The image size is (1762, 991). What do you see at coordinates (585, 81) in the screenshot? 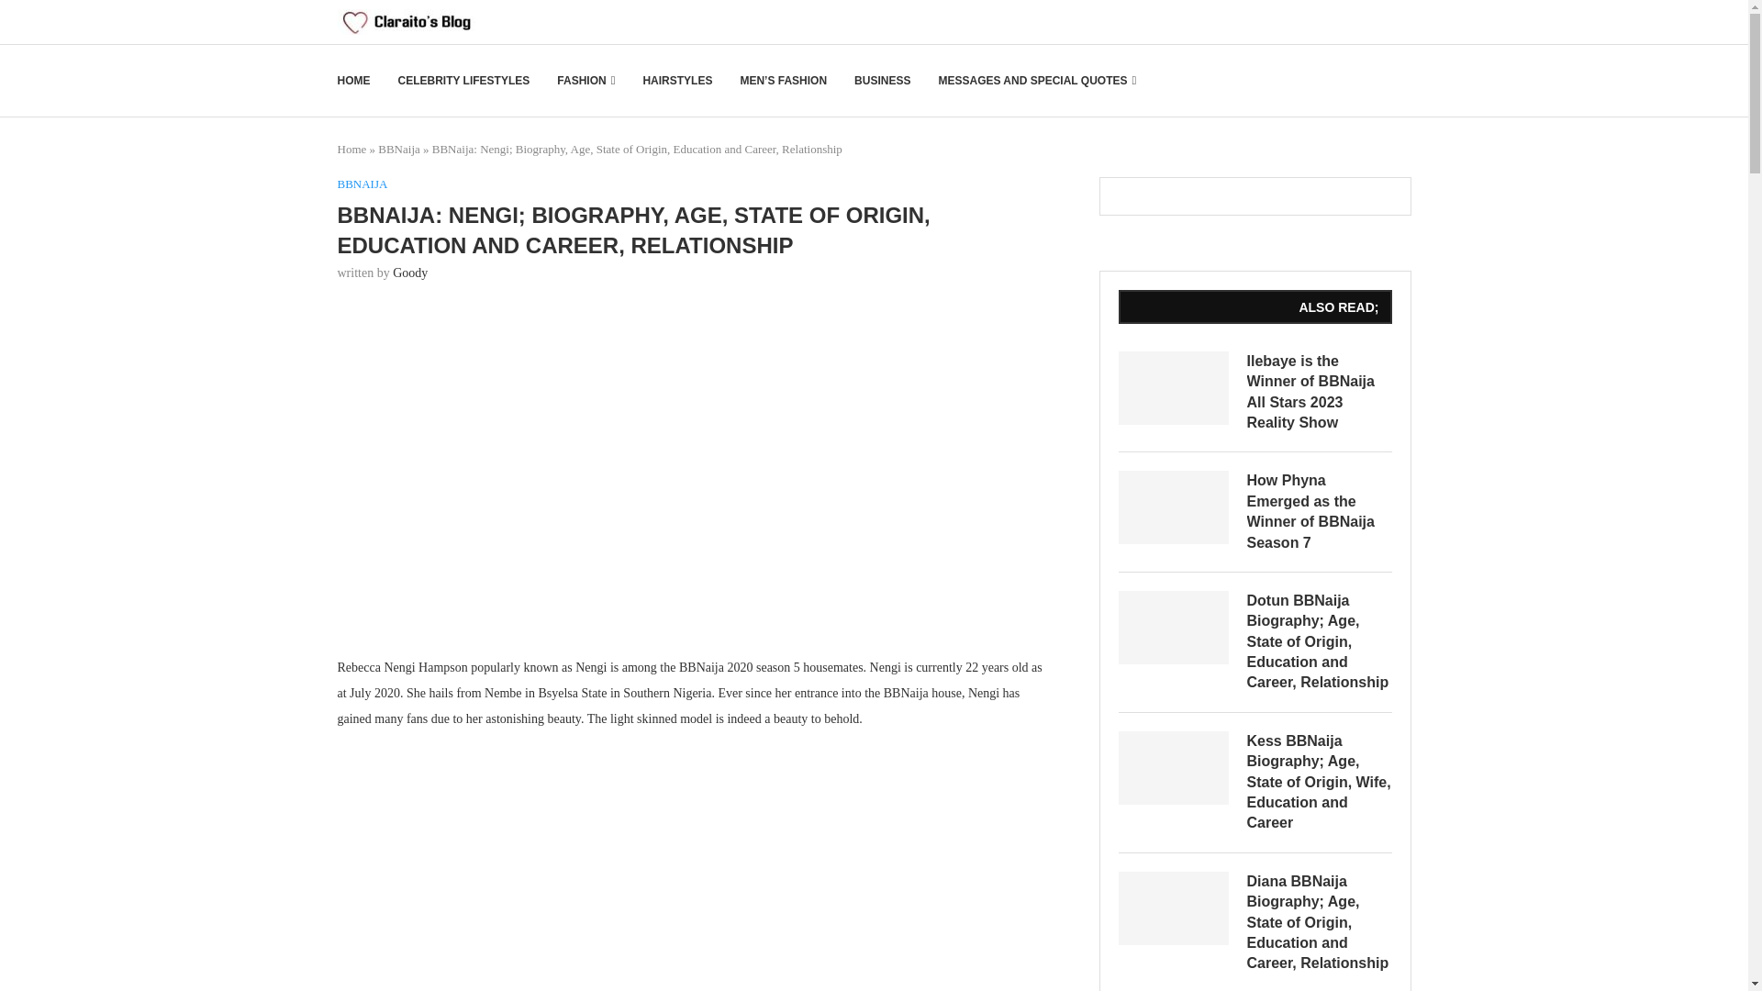
I see `FASHION` at bounding box center [585, 81].